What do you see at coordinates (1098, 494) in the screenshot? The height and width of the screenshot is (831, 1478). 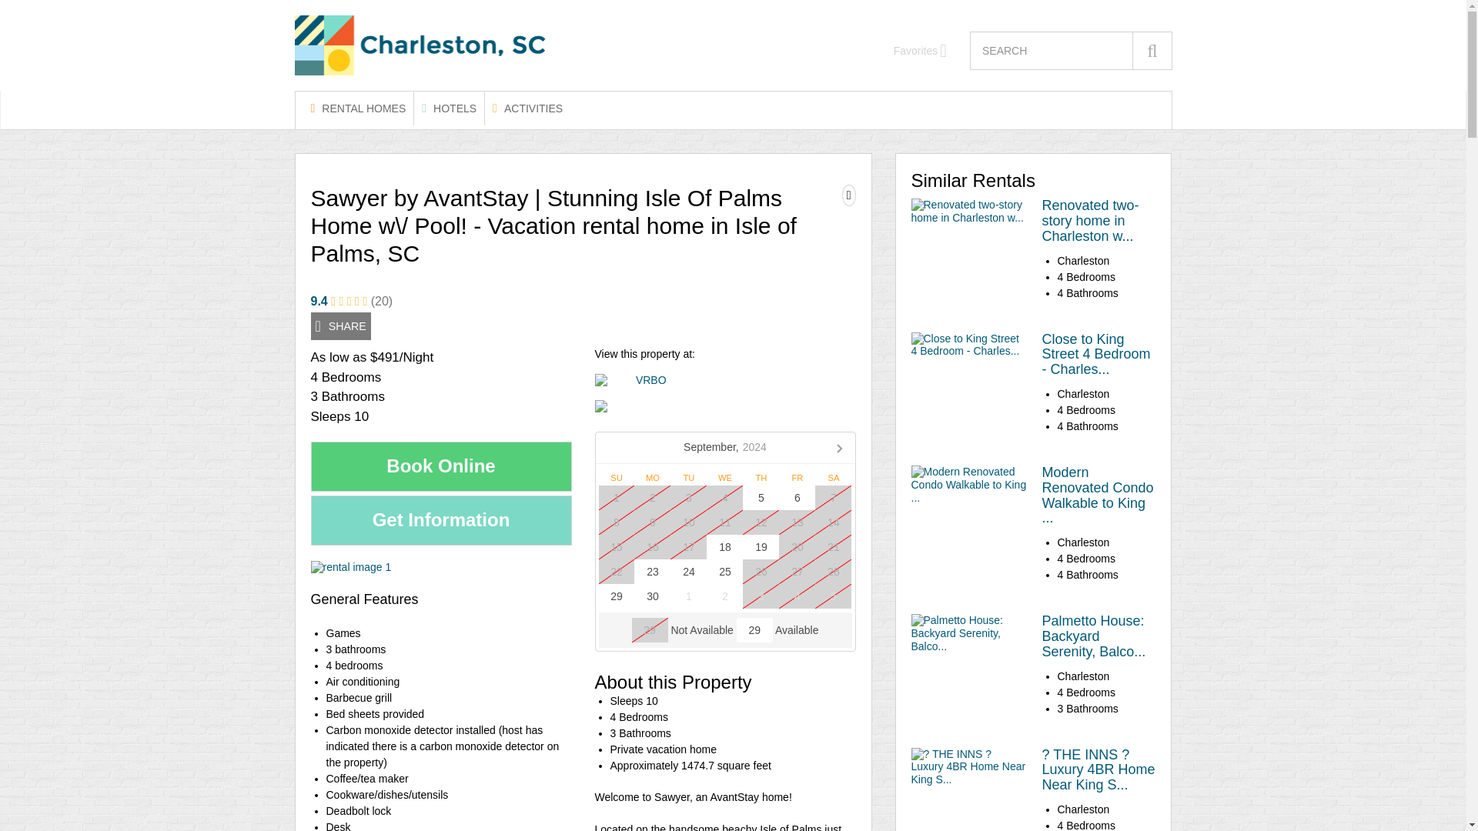 I see `Modern Renovated Condo Walkable to King ...` at bounding box center [1098, 494].